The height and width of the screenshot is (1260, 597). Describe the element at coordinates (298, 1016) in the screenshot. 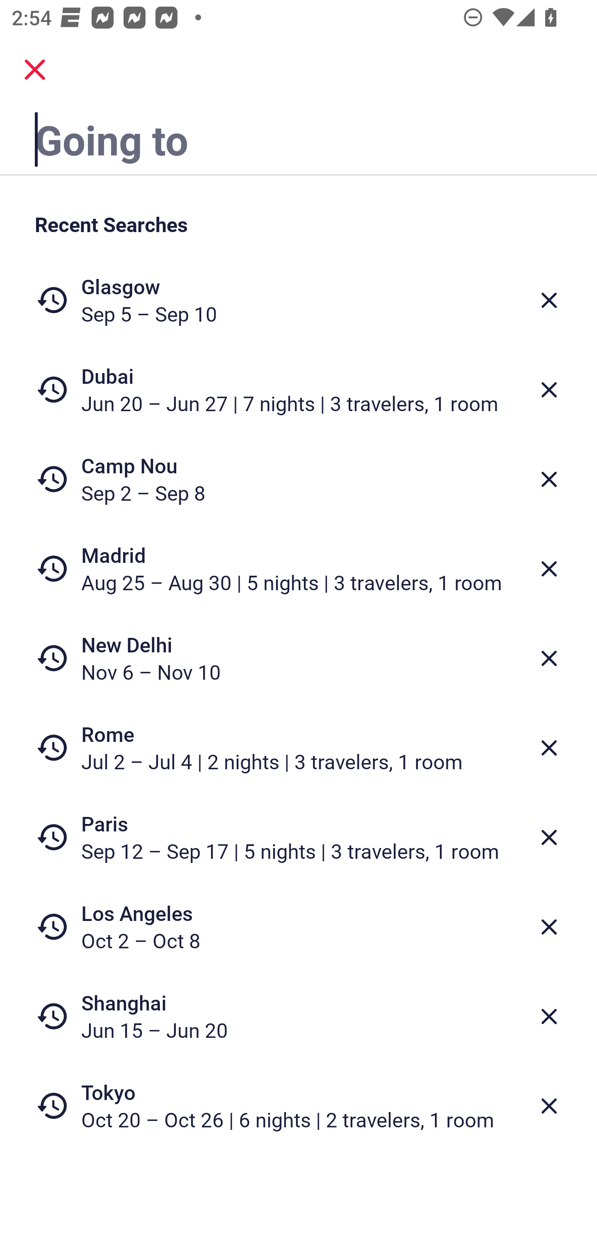

I see `Shanghai Jun 15 – Jun 20` at that location.